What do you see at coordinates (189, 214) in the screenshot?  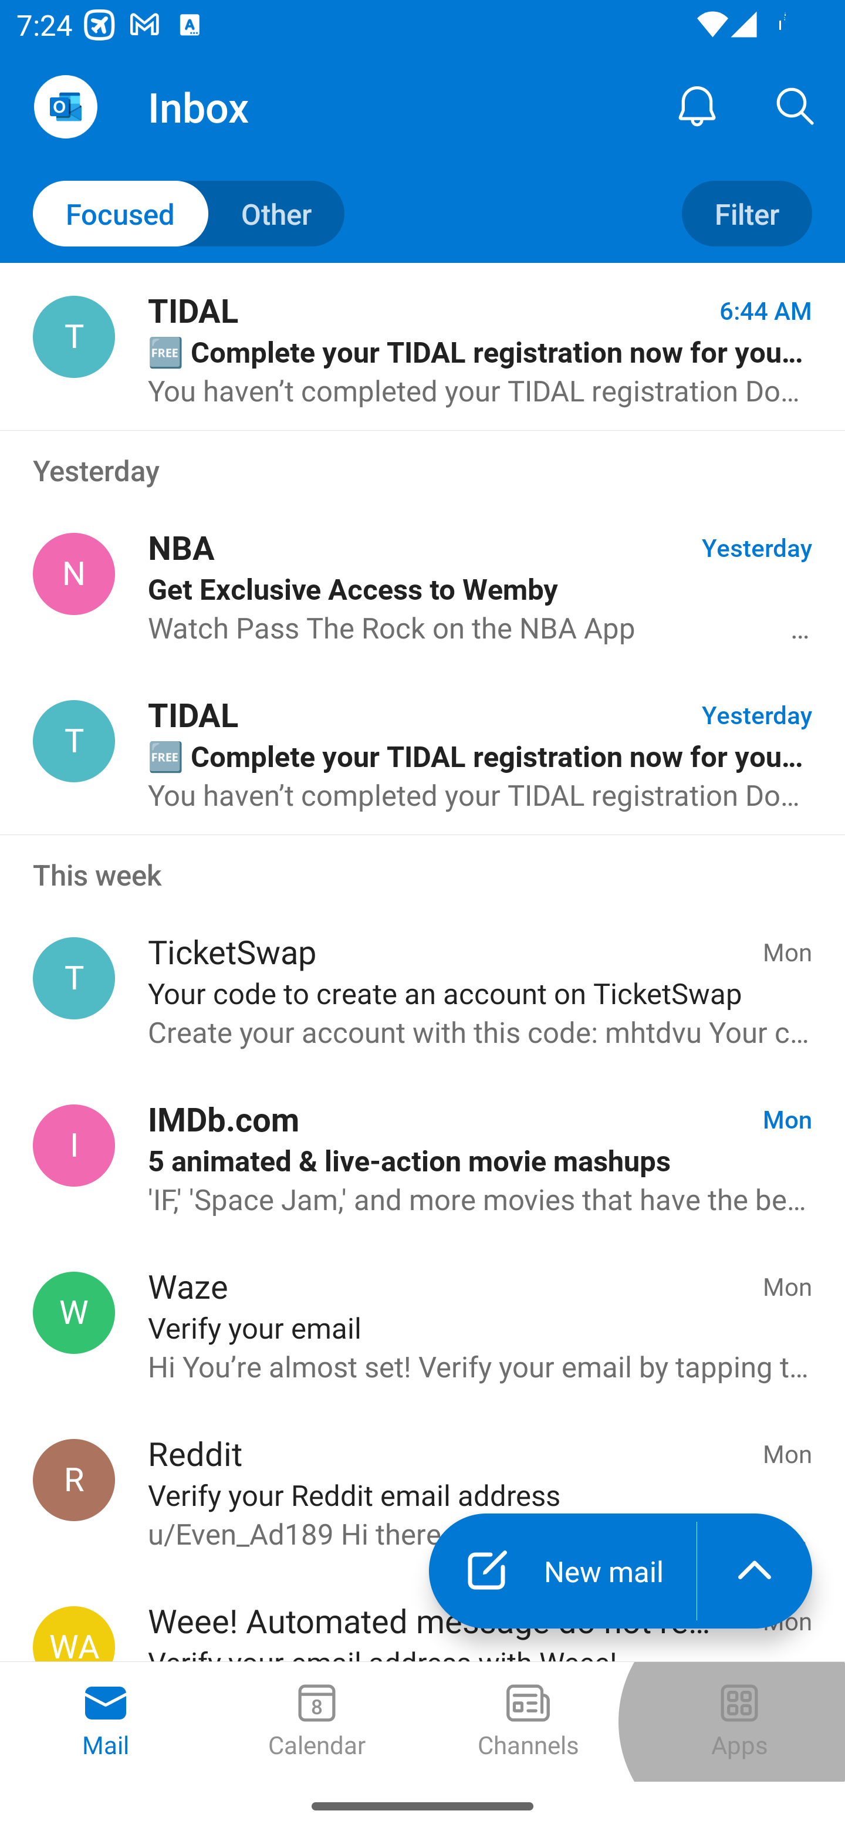 I see `Toggle to other mails` at bounding box center [189, 214].